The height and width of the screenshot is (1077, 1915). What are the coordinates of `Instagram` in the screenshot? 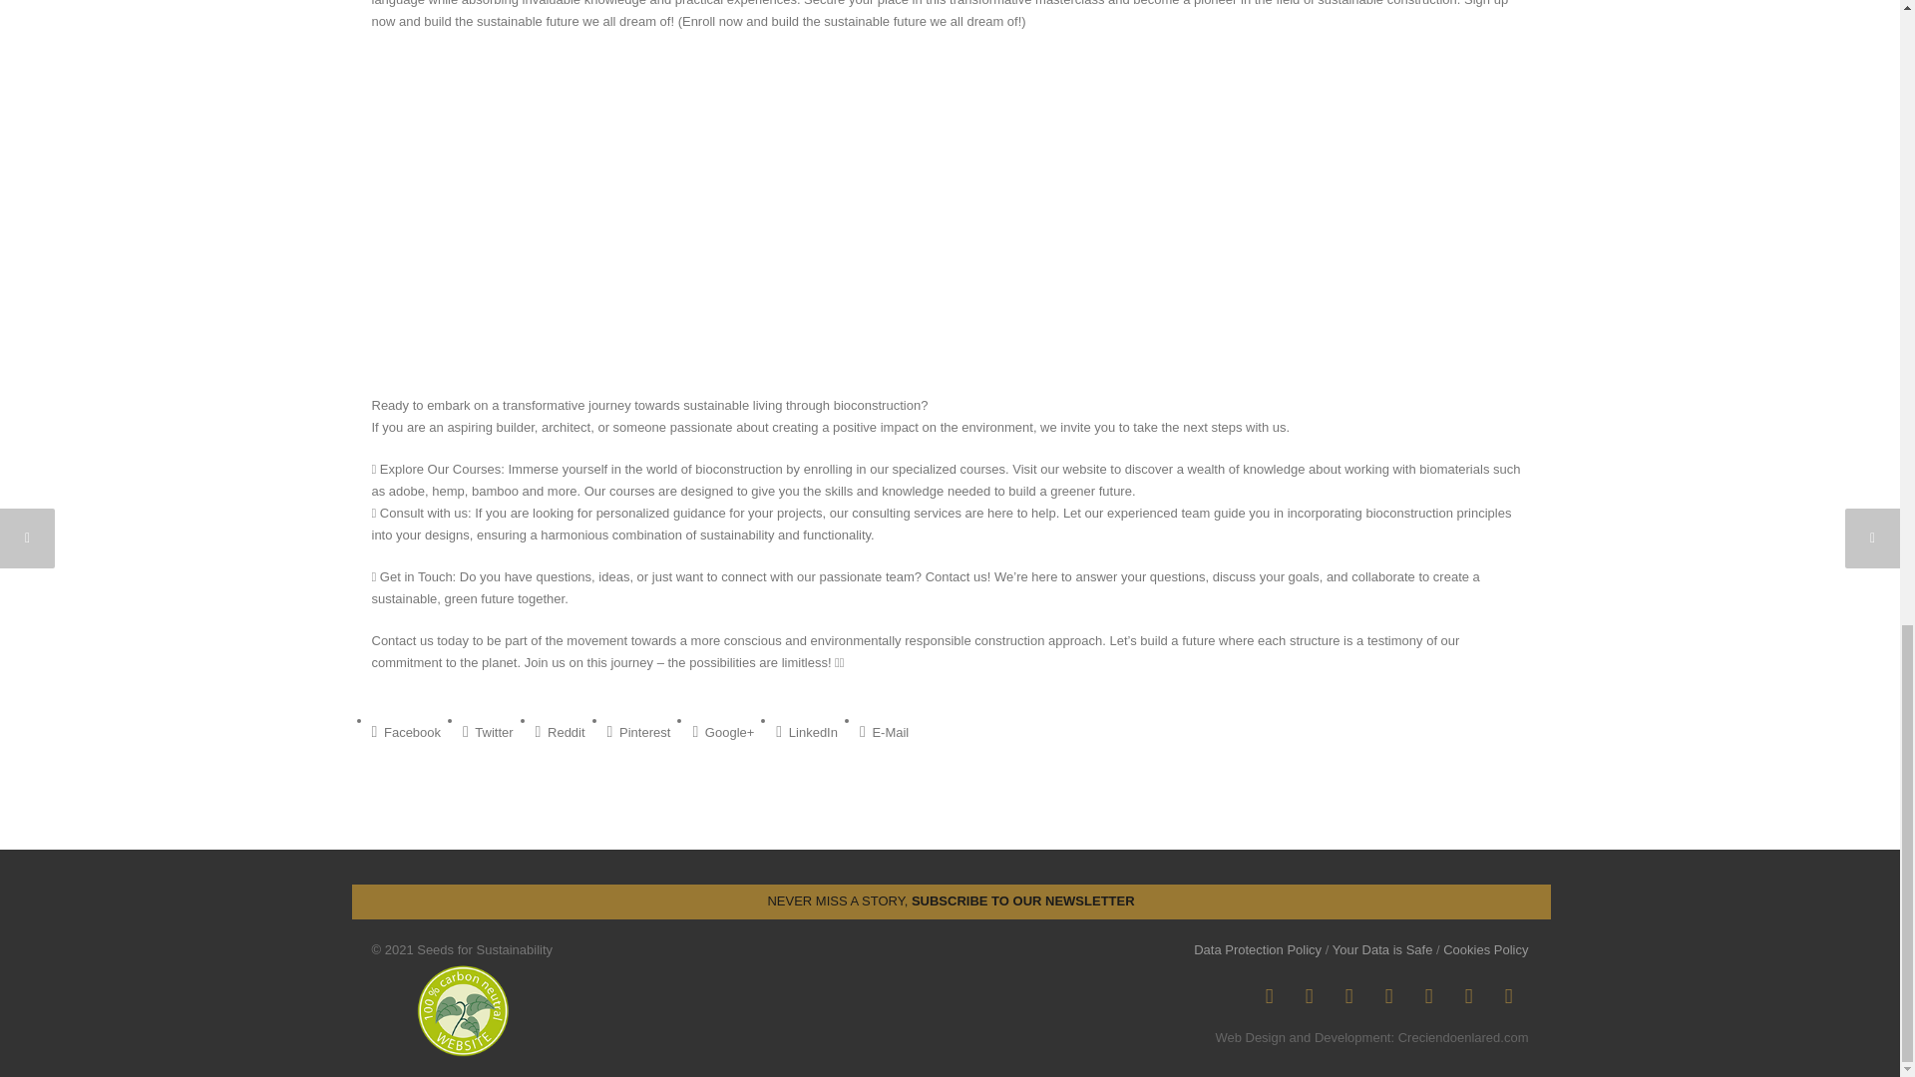 It's located at (1309, 995).